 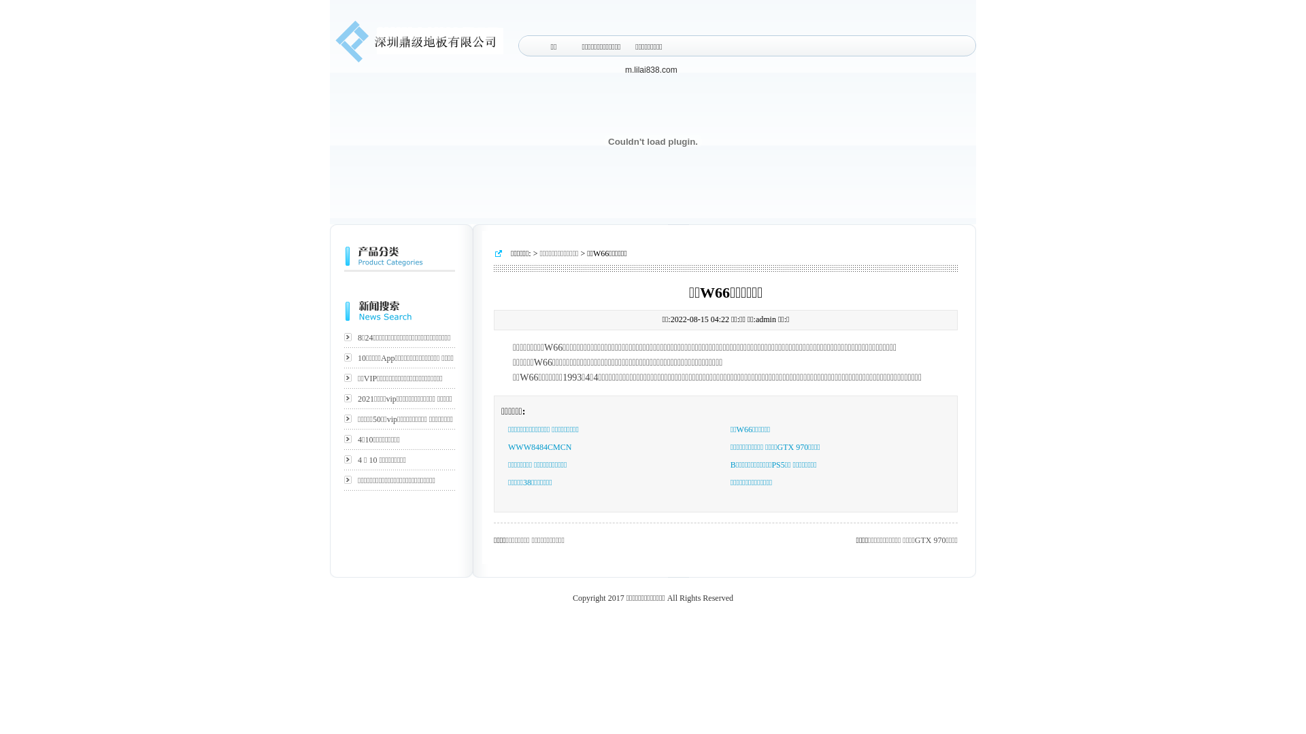 What do you see at coordinates (540, 447) in the screenshot?
I see `WWW8484CMCN` at bounding box center [540, 447].